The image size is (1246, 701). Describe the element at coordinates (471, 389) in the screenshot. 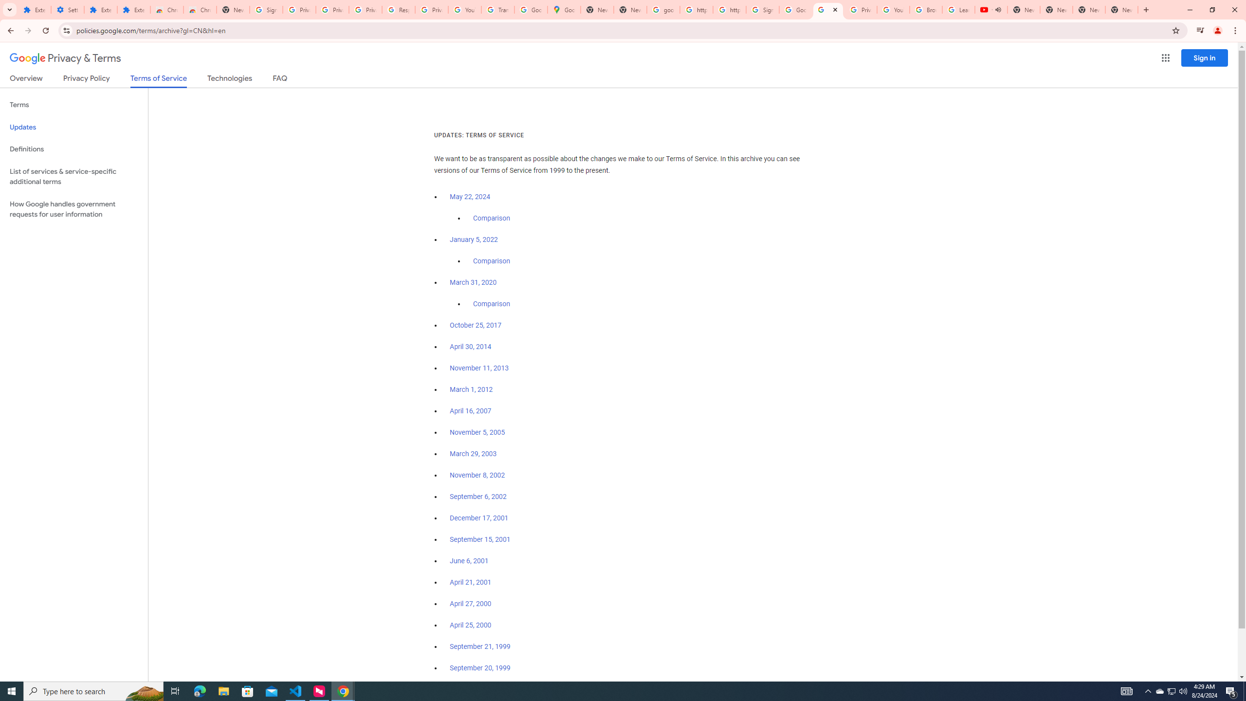

I see `March 1, 2012` at that location.